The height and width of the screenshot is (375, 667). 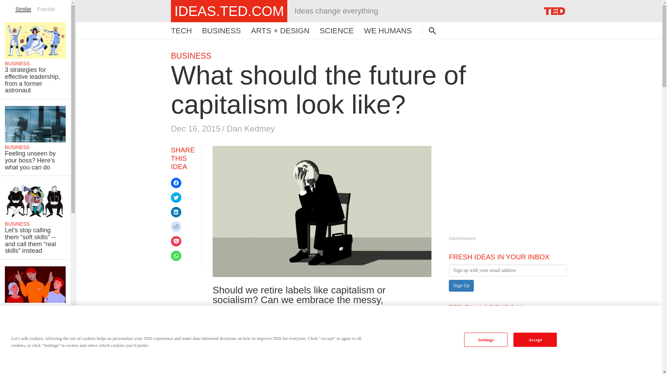 What do you see at coordinates (461, 285) in the screenshot?
I see `Sign Up` at bounding box center [461, 285].